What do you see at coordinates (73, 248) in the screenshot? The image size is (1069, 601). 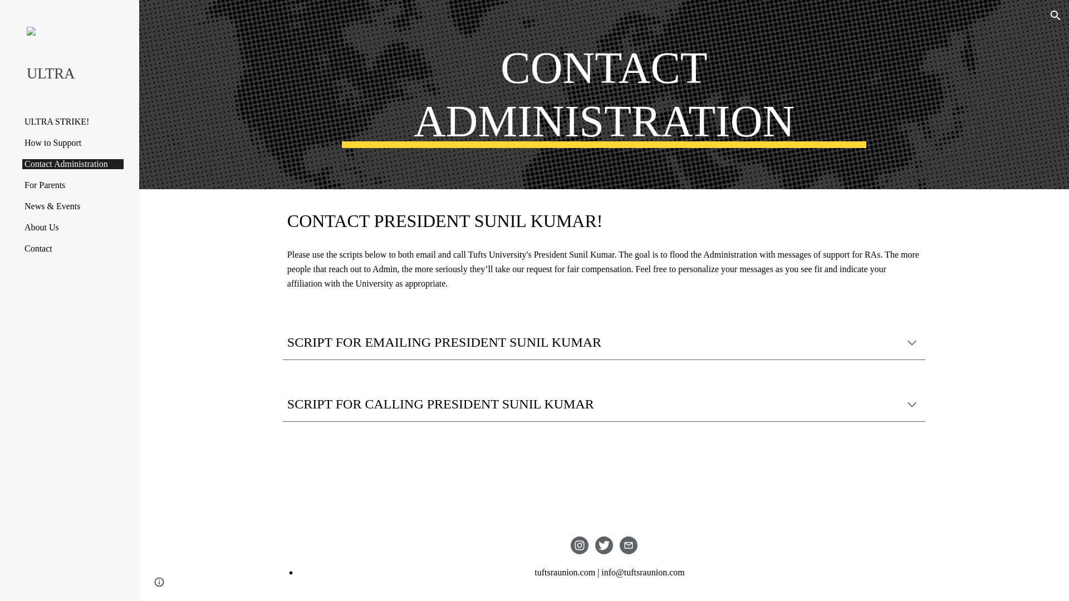 I see `Contact` at bounding box center [73, 248].